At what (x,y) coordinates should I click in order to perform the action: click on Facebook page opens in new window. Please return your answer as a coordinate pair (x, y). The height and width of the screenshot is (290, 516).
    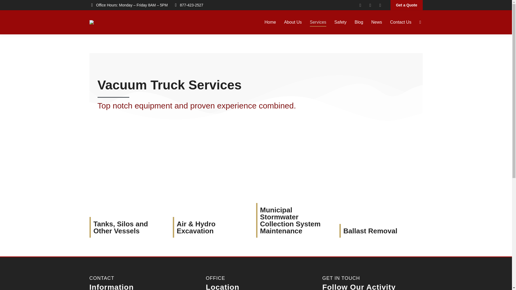
    Looking at the image, I should click on (360, 5).